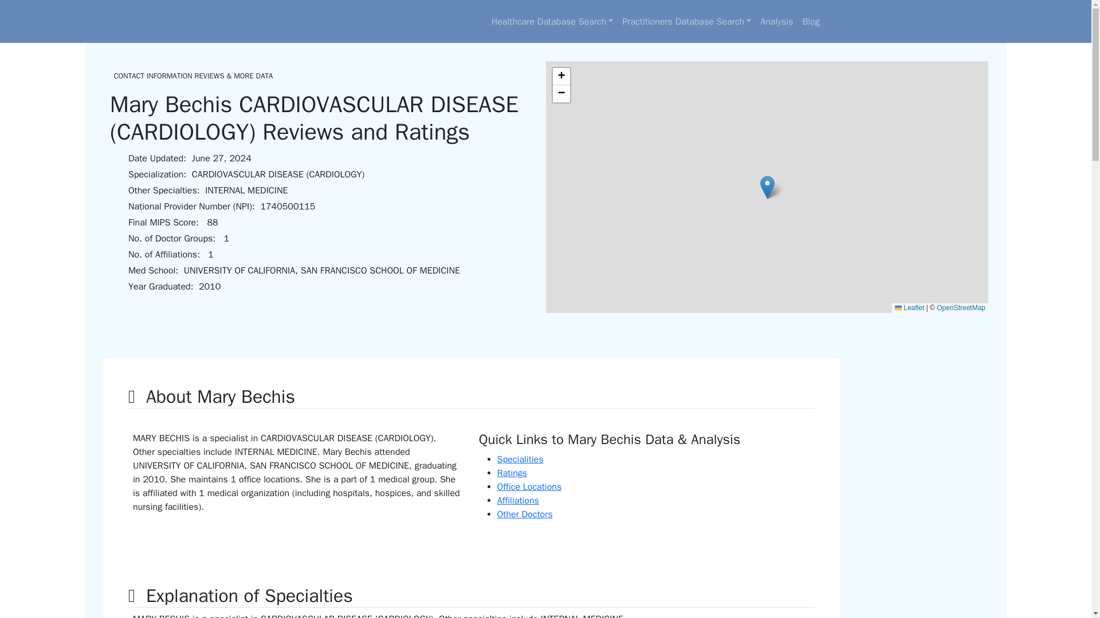 This screenshot has width=1100, height=618. What do you see at coordinates (529, 486) in the screenshot?
I see `Office Locations` at bounding box center [529, 486].